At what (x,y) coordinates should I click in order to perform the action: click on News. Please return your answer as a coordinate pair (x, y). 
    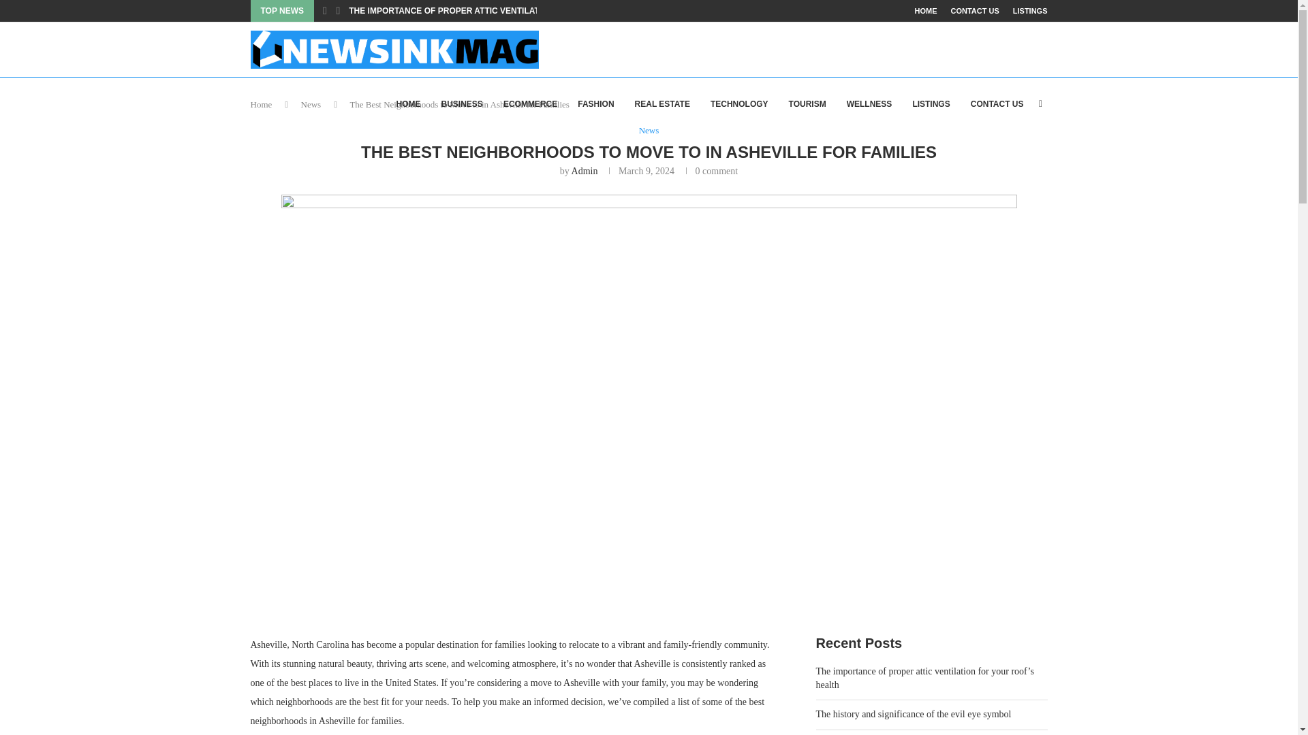
    Looking at the image, I should click on (311, 103).